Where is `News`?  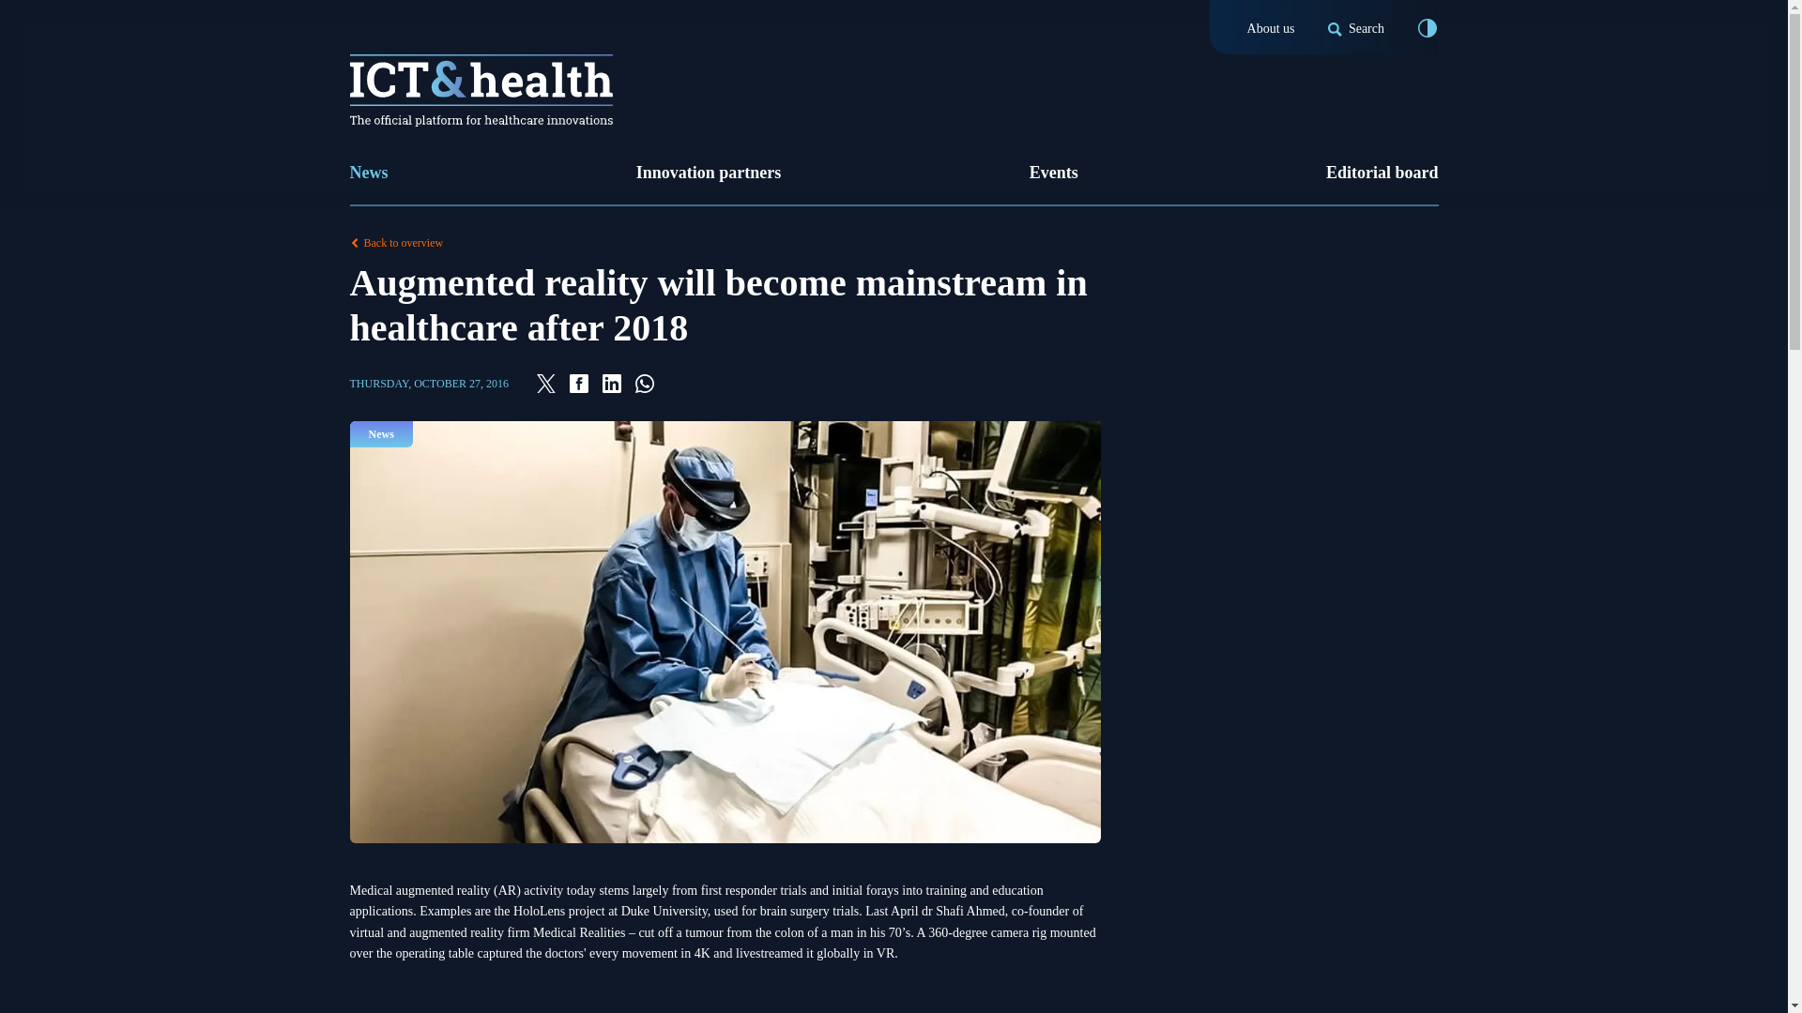 News is located at coordinates (368, 173).